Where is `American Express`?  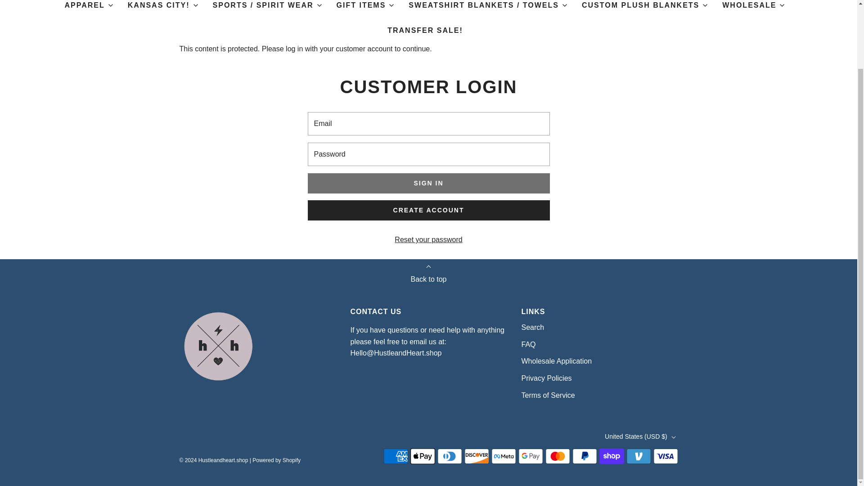
American Express is located at coordinates (396, 456).